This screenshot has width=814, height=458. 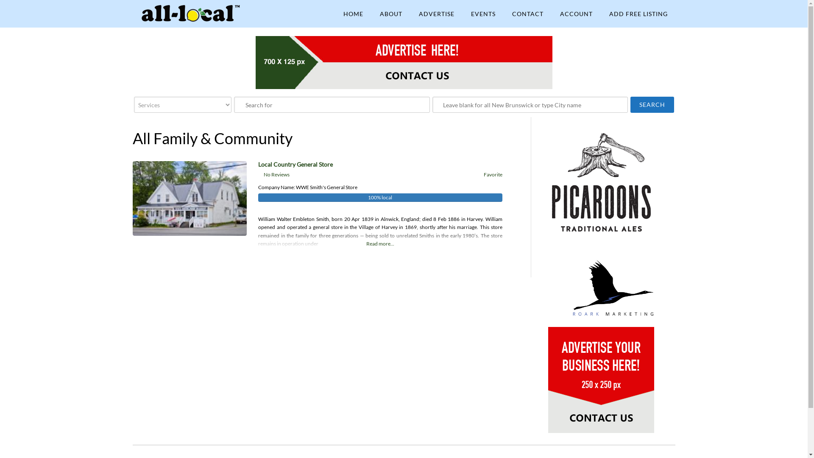 I want to click on No Reviews, so click(x=276, y=175).